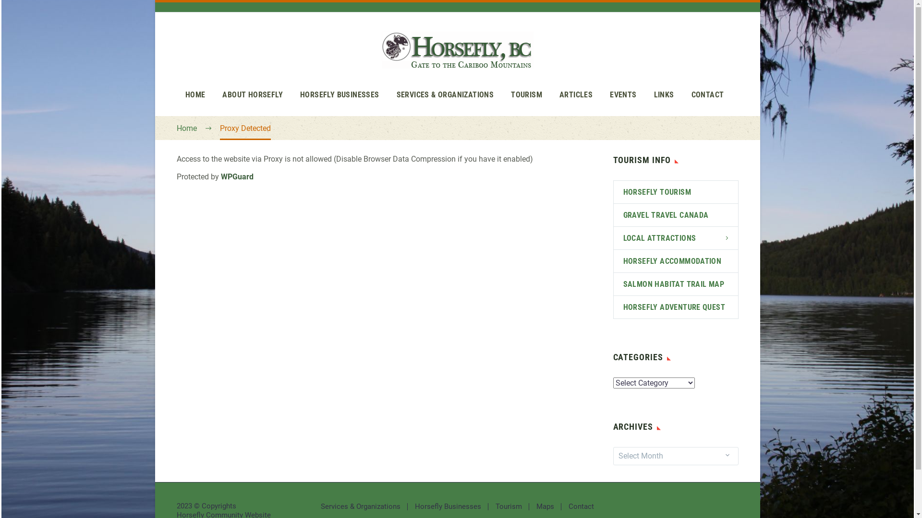 The image size is (922, 518). Describe the element at coordinates (676, 215) in the screenshot. I see `GRAVEL TRAVEL CANADA` at that location.